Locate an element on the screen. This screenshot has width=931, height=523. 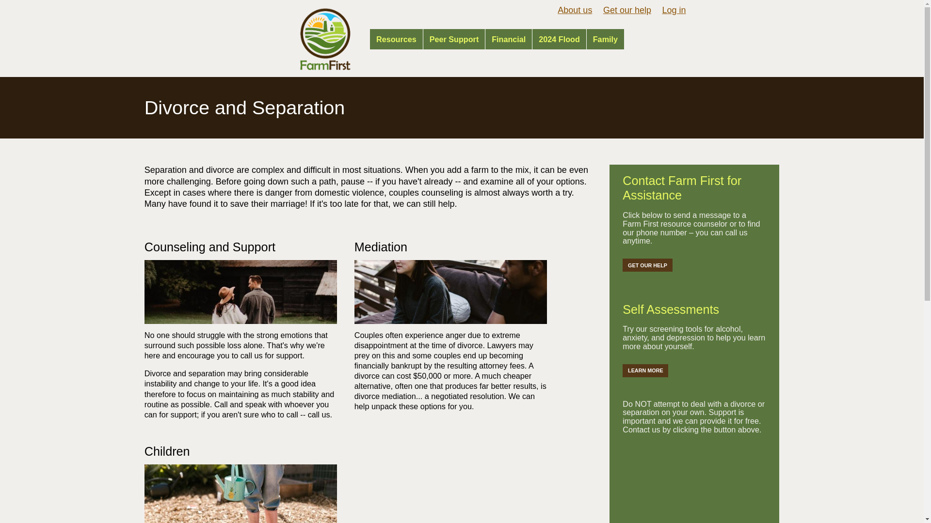
2024 Flood is located at coordinates (559, 39).